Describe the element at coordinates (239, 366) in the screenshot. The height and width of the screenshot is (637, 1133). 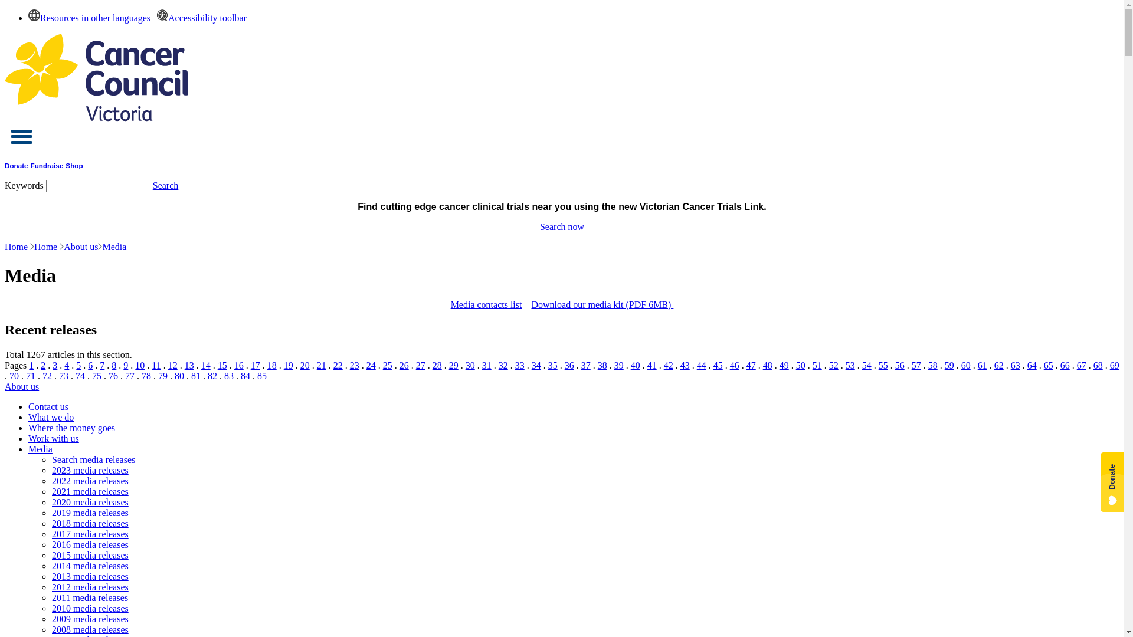
I see `16` at that location.